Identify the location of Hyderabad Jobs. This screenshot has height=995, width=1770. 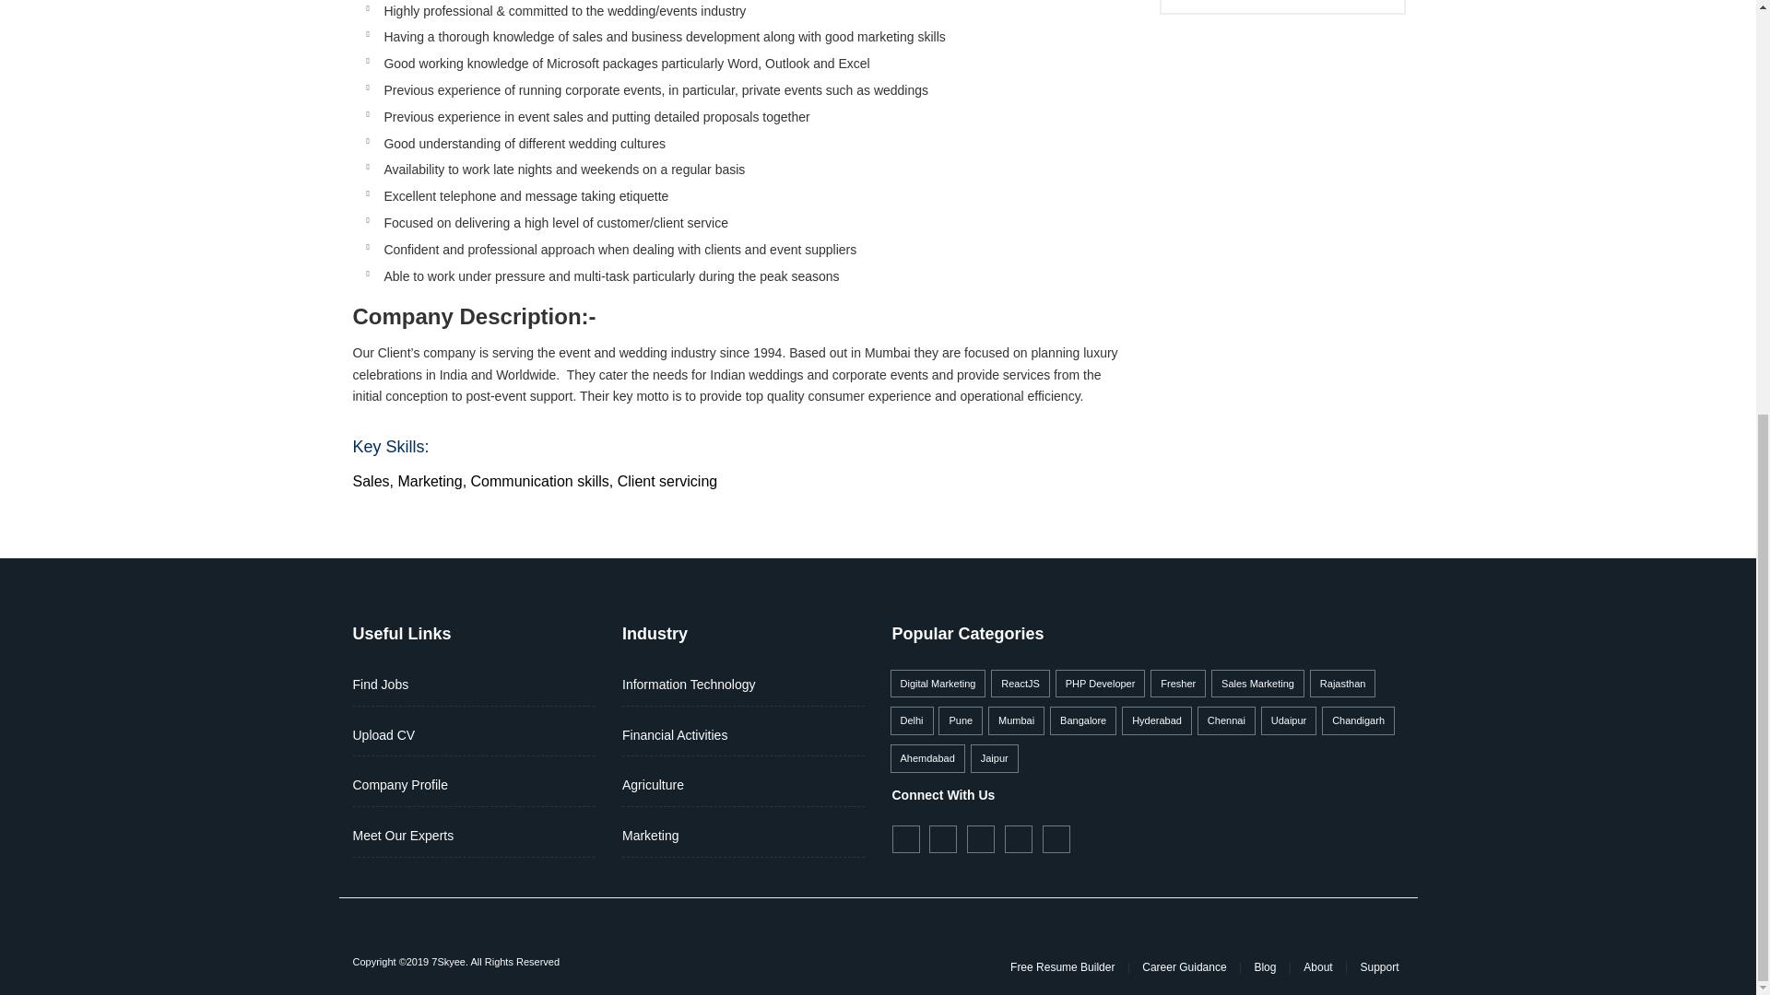
(1156, 720).